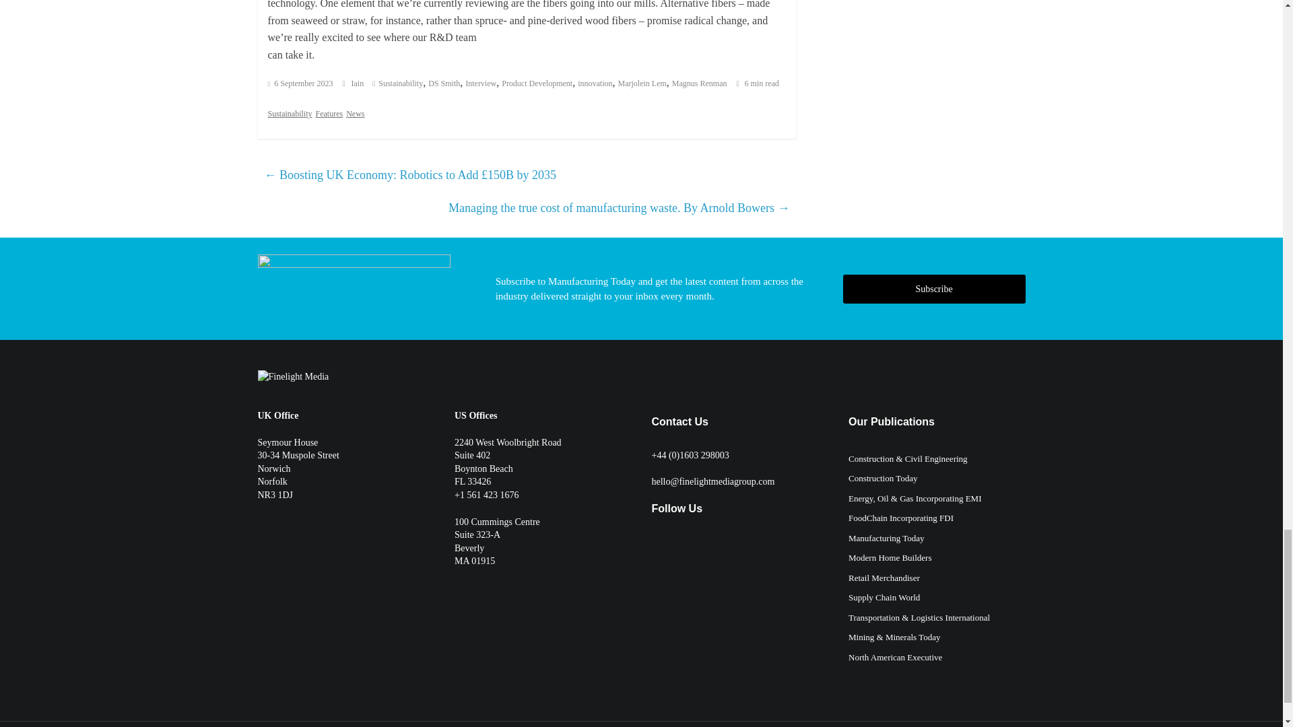 Image resolution: width=1293 pixels, height=727 pixels. Describe the element at coordinates (595, 83) in the screenshot. I see `innovation` at that location.